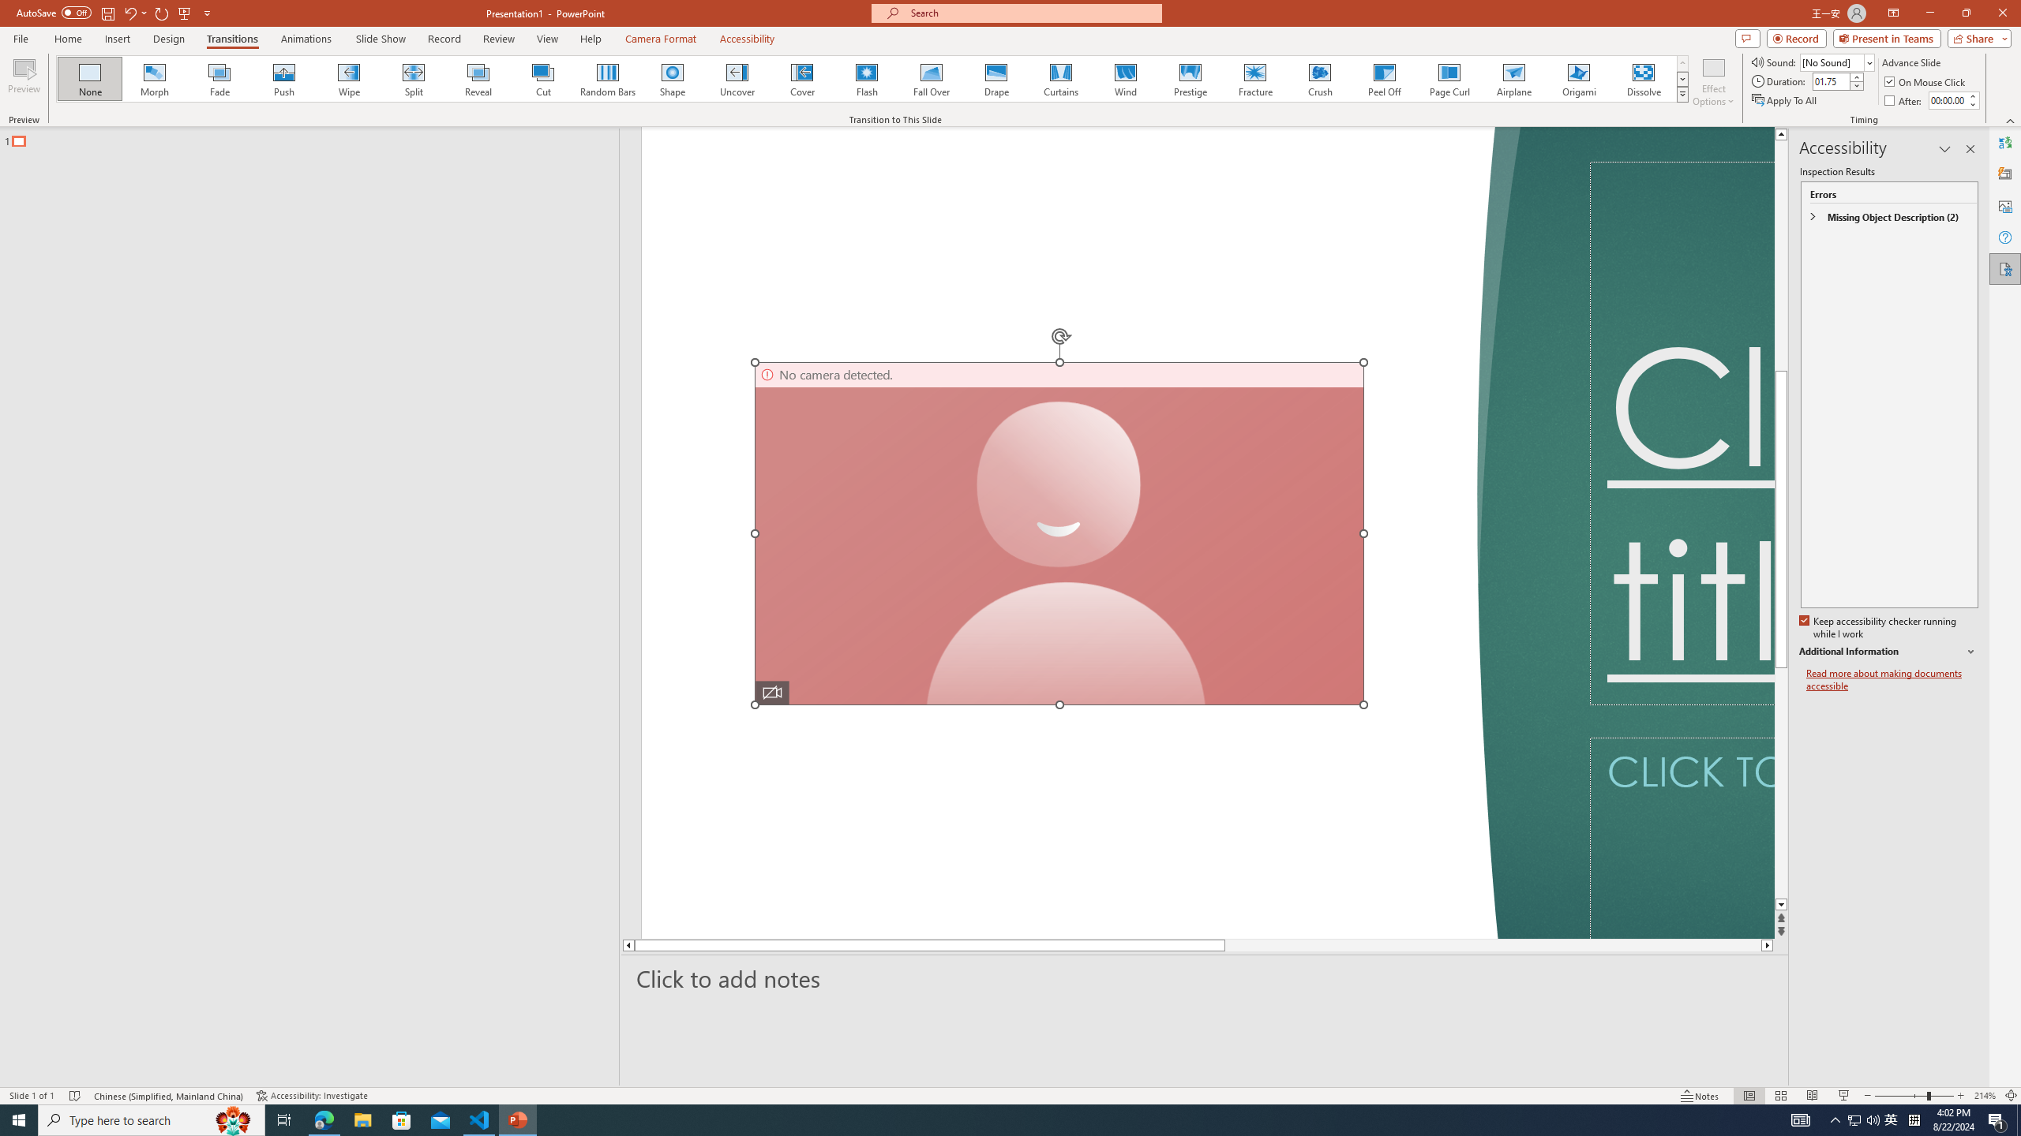 The image size is (2021, 1136). I want to click on From Beginning, so click(185, 13).